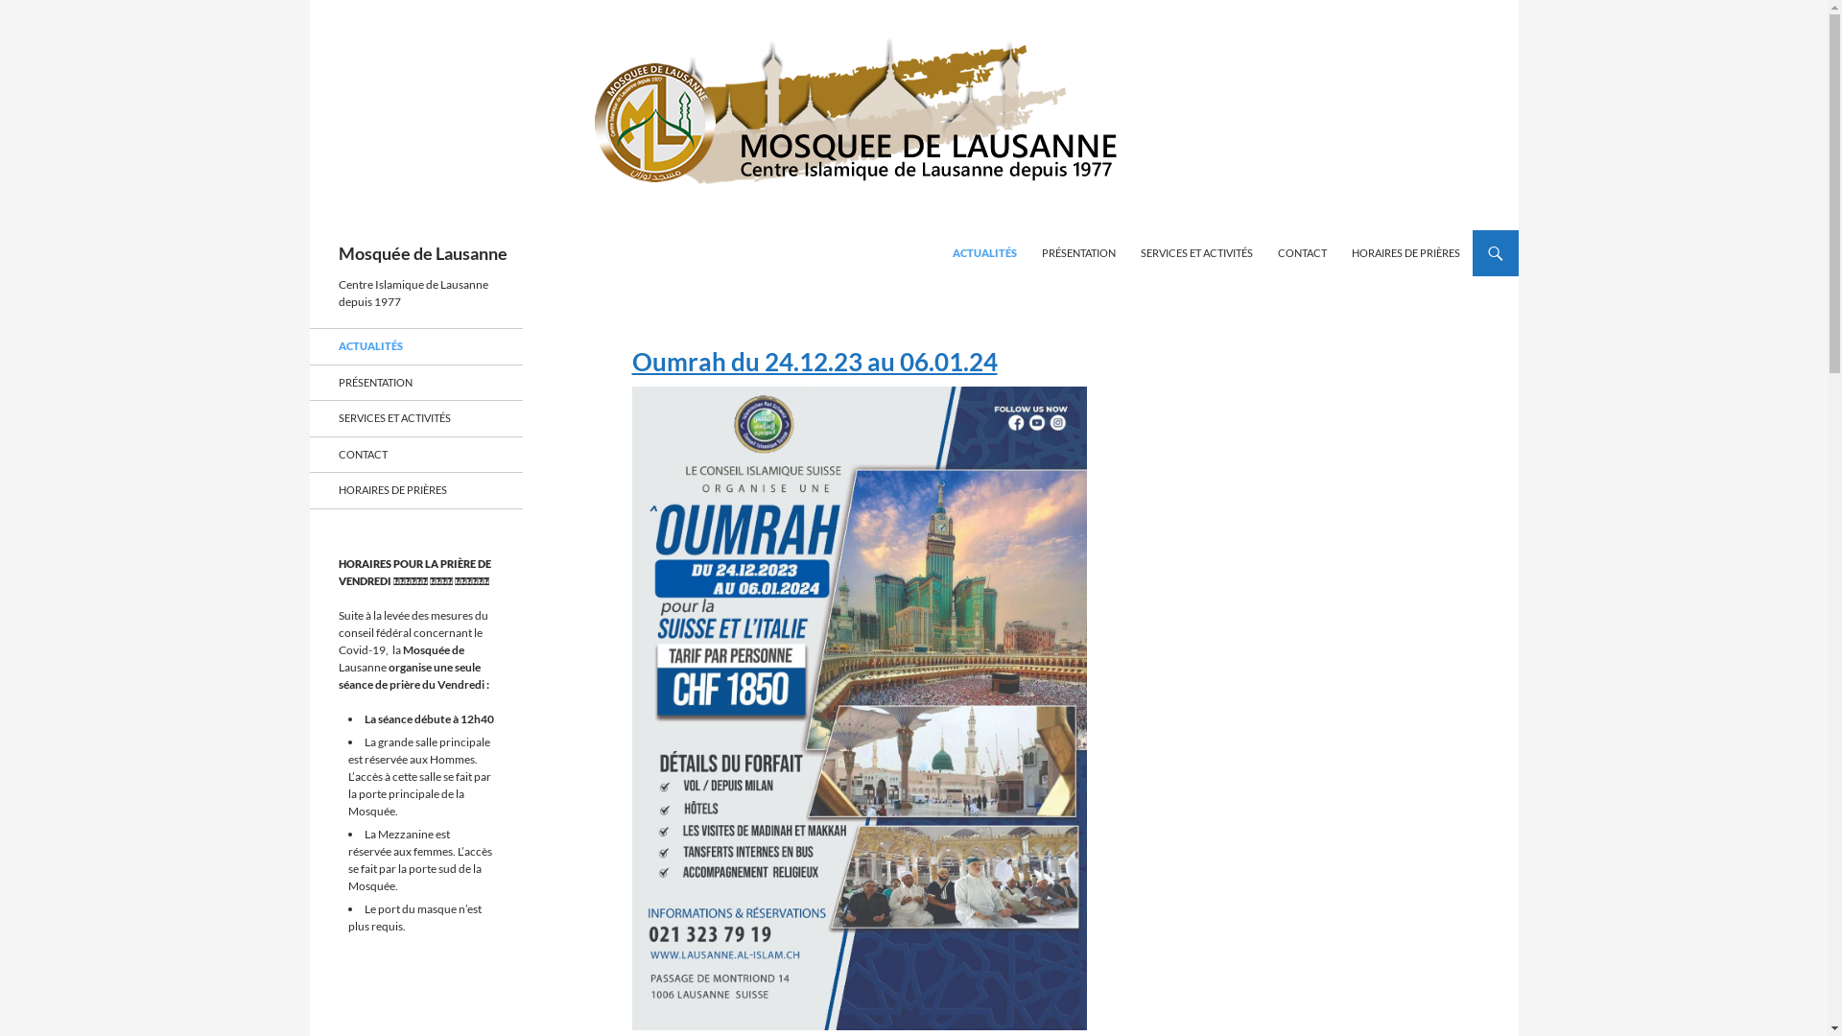 This screenshot has width=1842, height=1036. What do you see at coordinates (952, 230) in the screenshot?
I see `SKIP TO CONTENT` at bounding box center [952, 230].